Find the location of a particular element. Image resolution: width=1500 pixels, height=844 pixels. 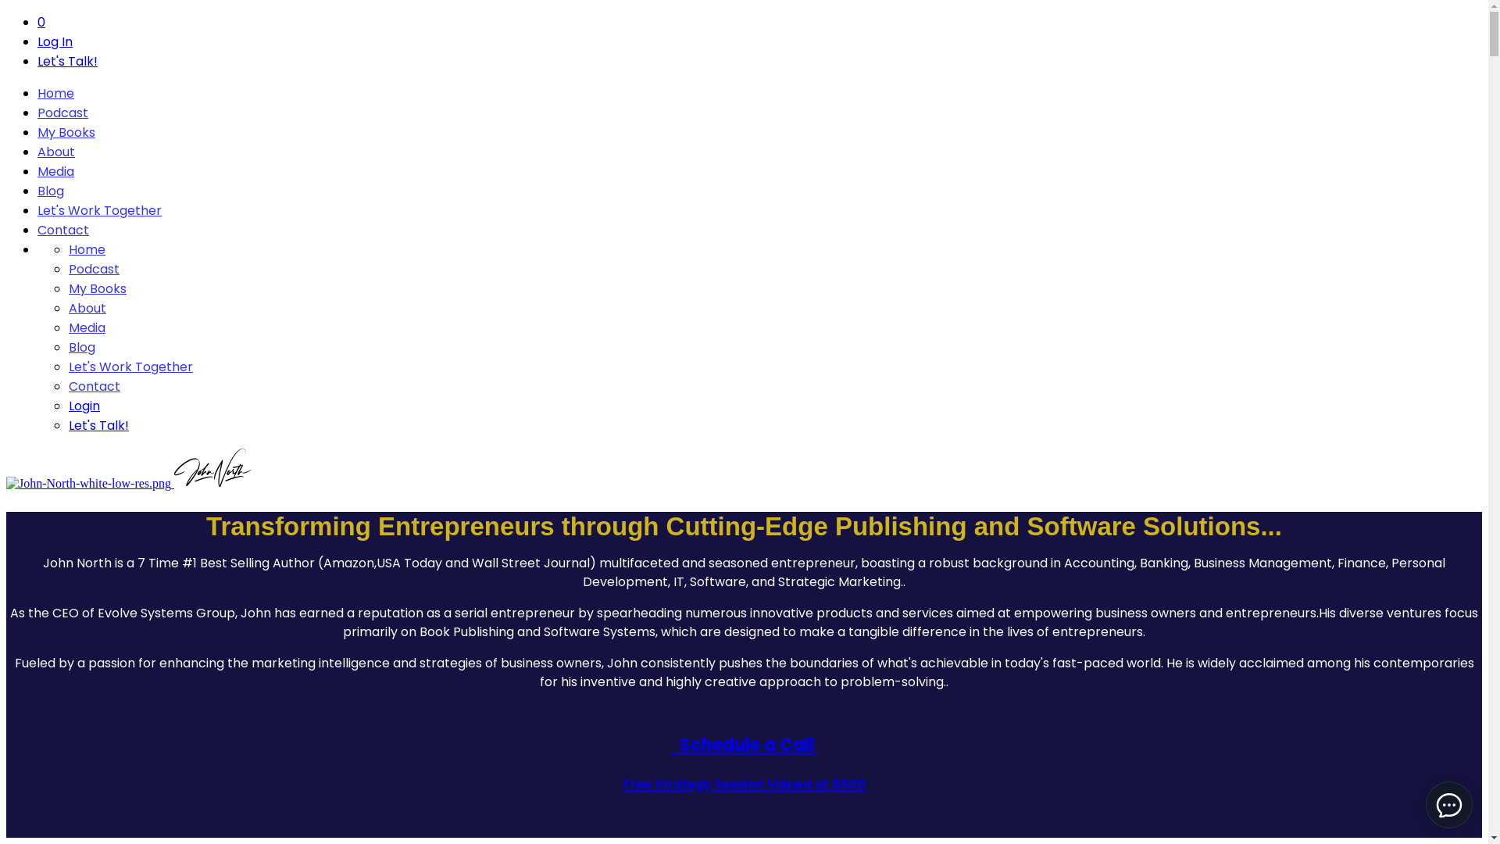

About is located at coordinates (56, 152).